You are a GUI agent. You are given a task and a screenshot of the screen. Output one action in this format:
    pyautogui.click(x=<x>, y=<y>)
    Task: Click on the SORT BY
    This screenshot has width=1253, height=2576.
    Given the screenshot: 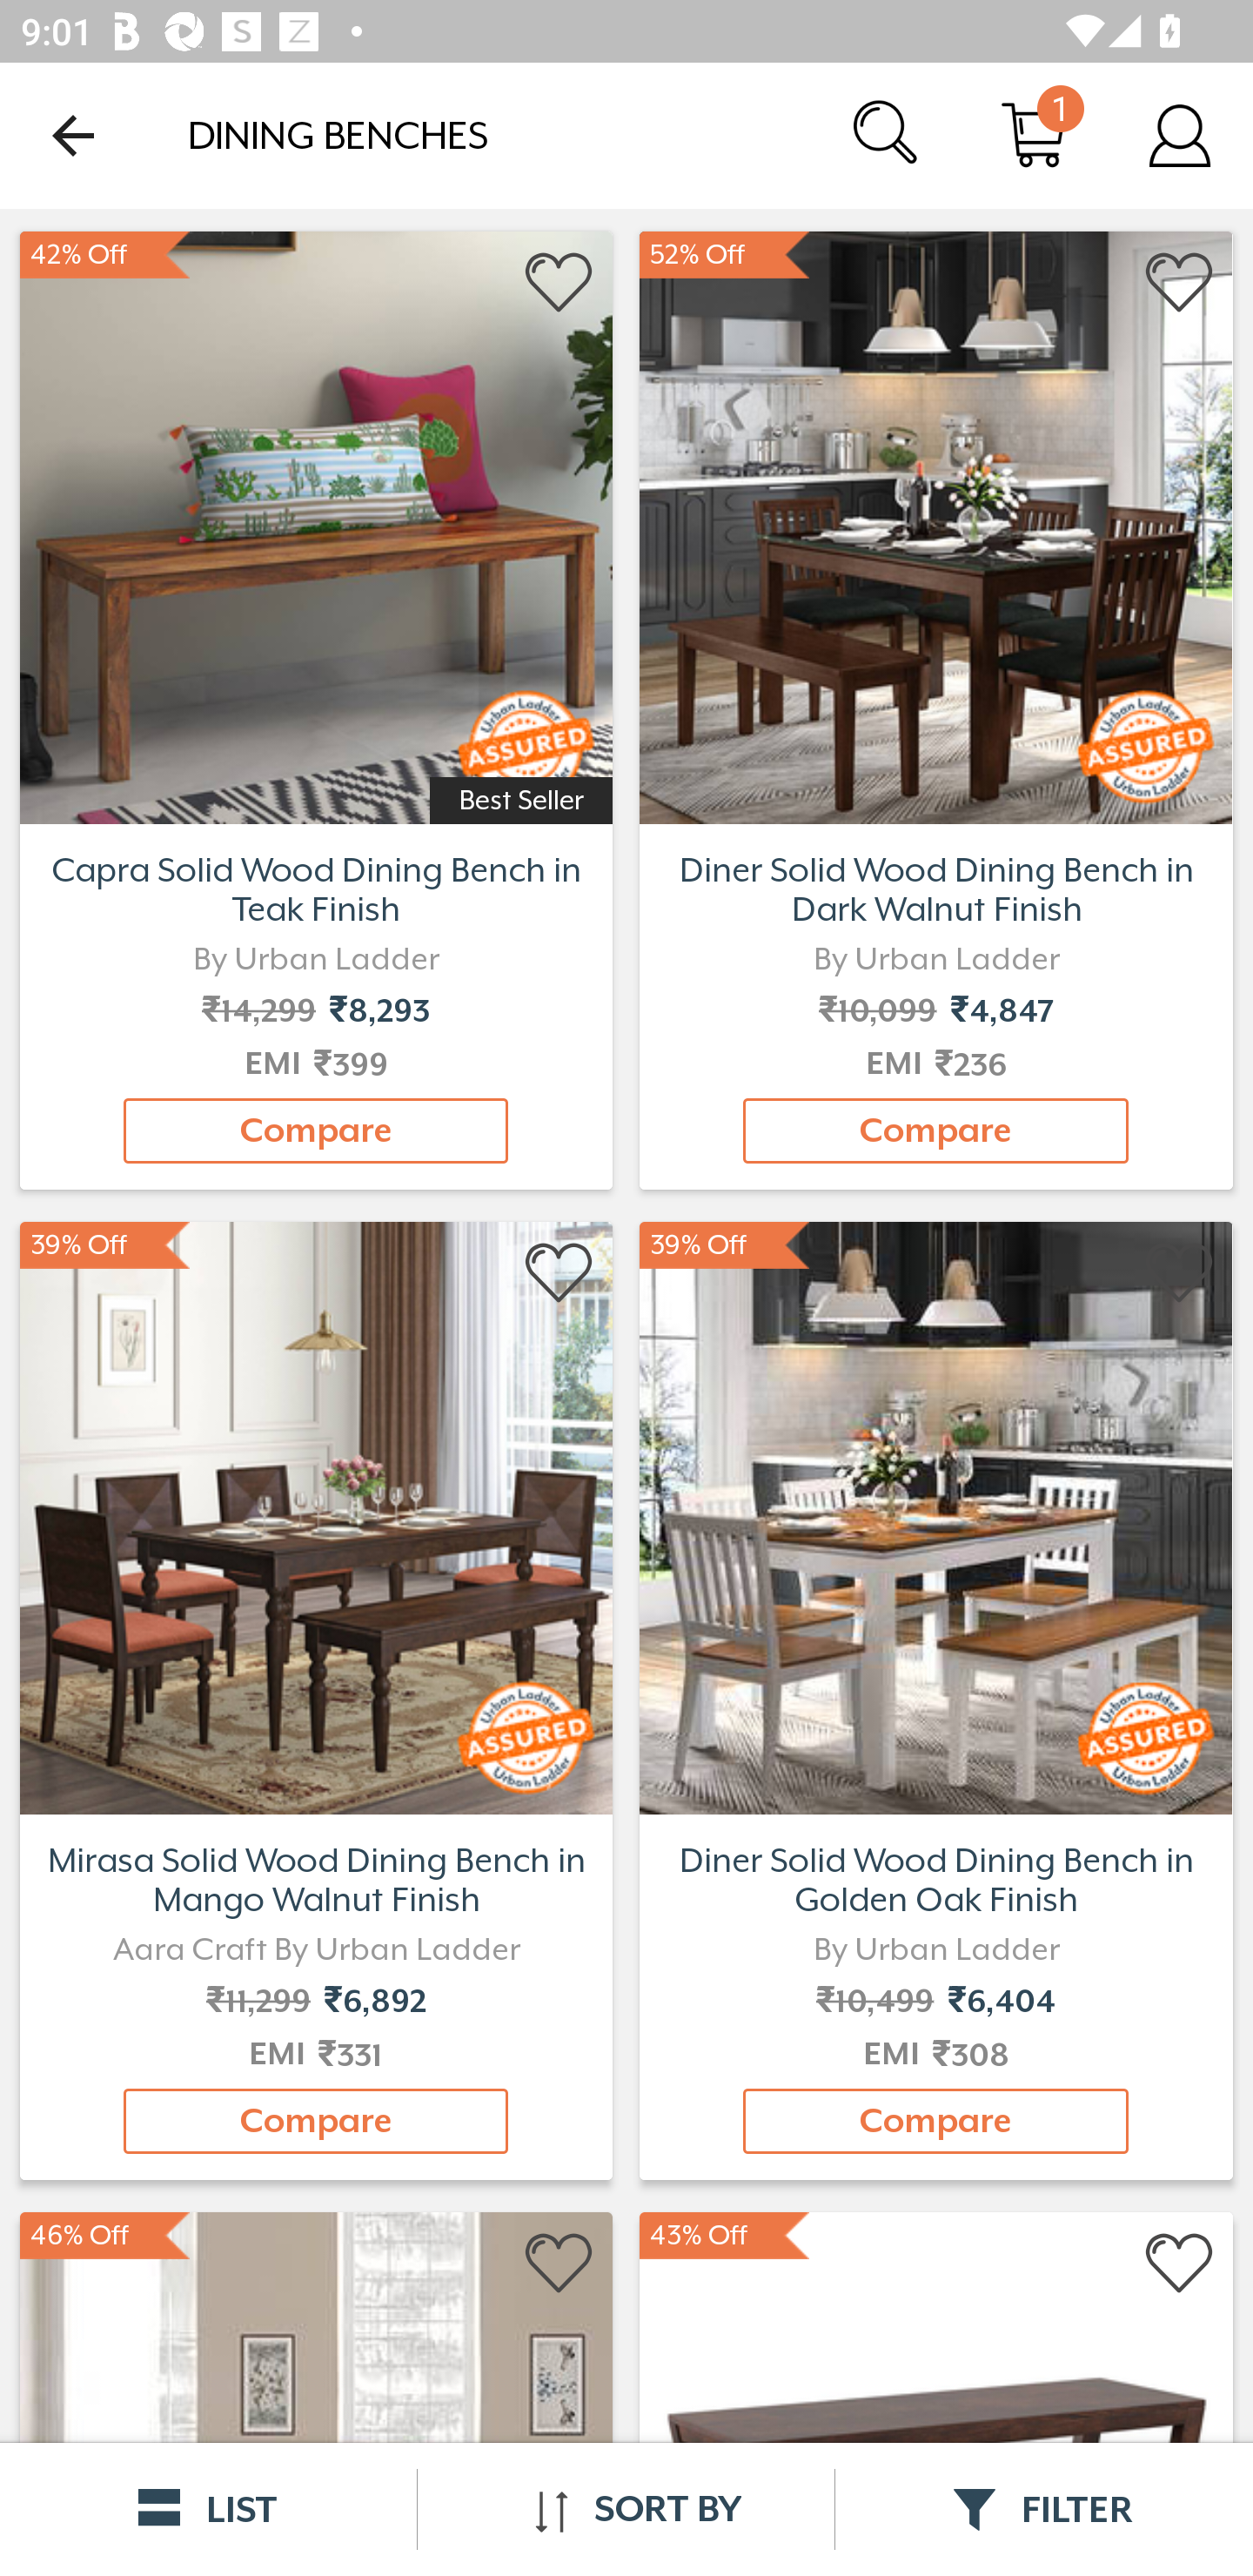 What is the action you would take?
    pyautogui.click(x=626, y=2509)
    